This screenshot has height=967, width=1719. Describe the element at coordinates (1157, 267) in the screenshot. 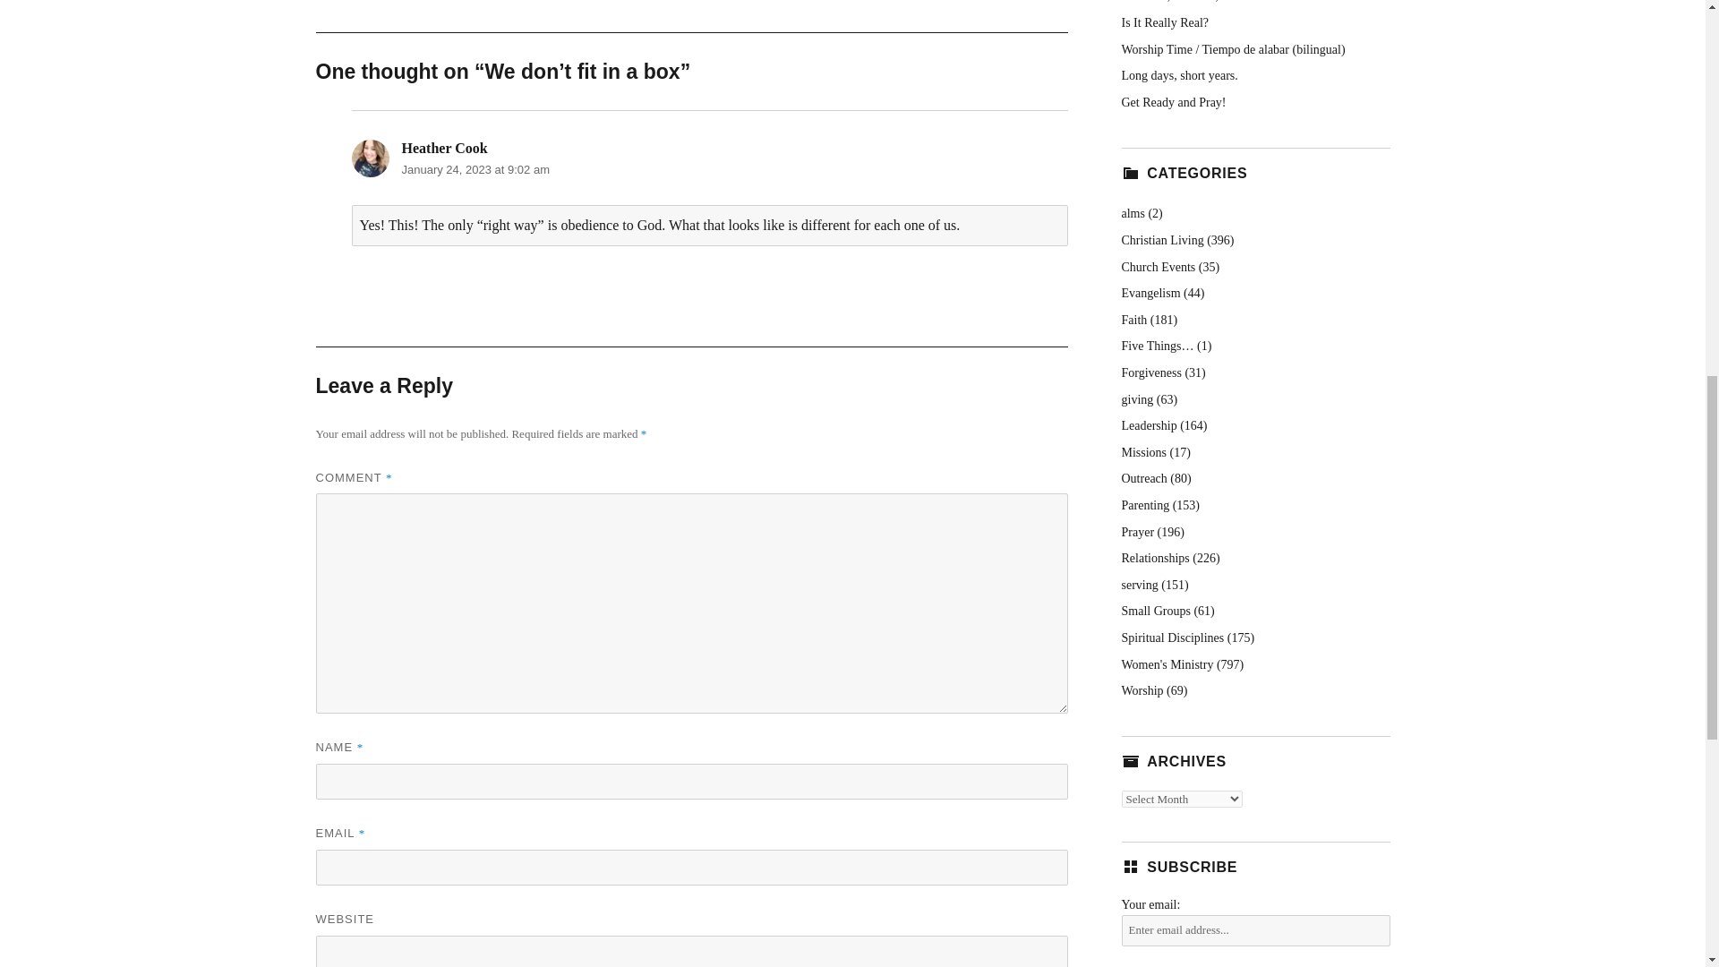

I see `Church Events` at that location.